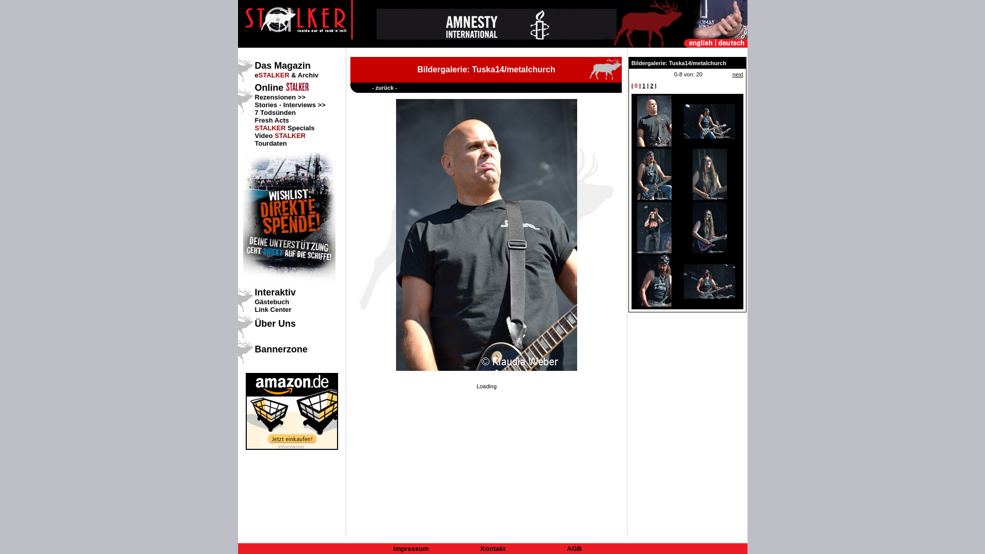 The image size is (985, 554). What do you see at coordinates (280, 135) in the screenshot?
I see `Video STALKER` at bounding box center [280, 135].